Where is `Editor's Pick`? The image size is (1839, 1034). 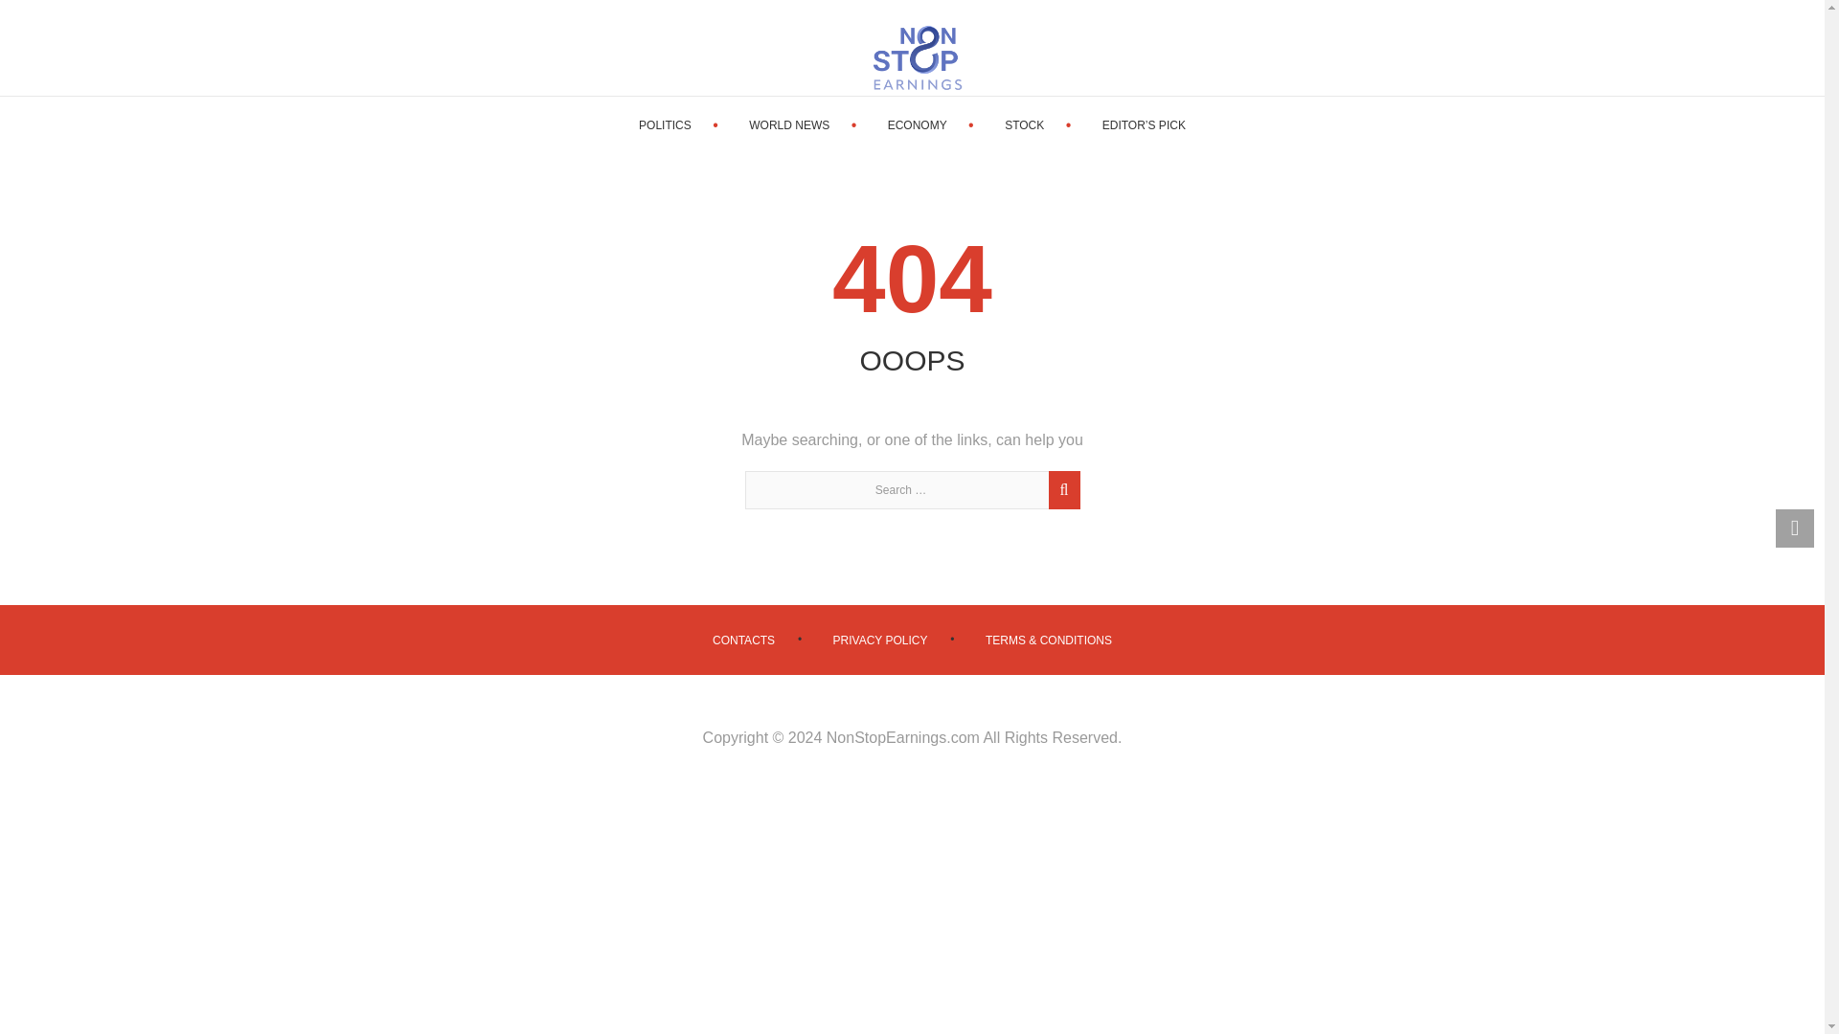
Editor's Pick is located at coordinates (1144, 124).